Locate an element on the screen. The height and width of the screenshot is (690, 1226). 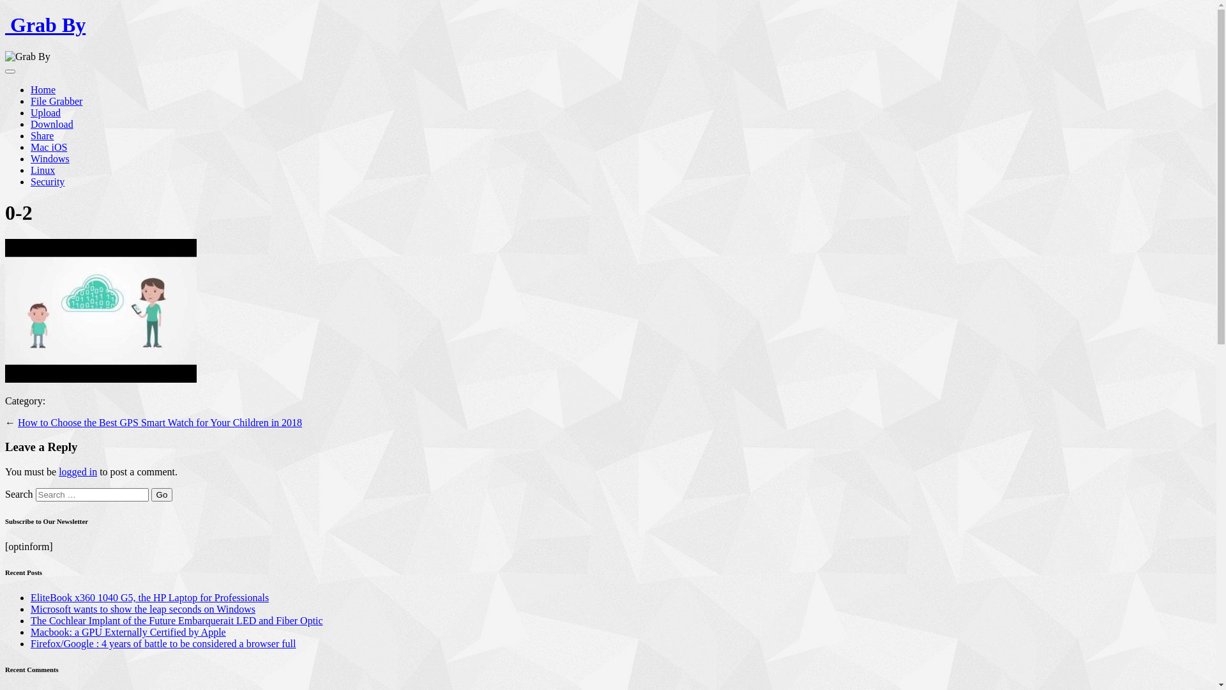
Security is located at coordinates (47, 181).